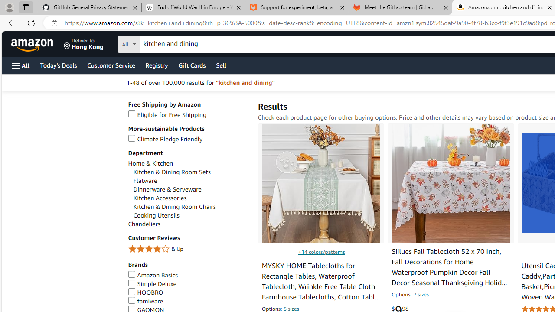 The width and height of the screenshot is (555, 312). I want to click on famiware, so click(145, 301).